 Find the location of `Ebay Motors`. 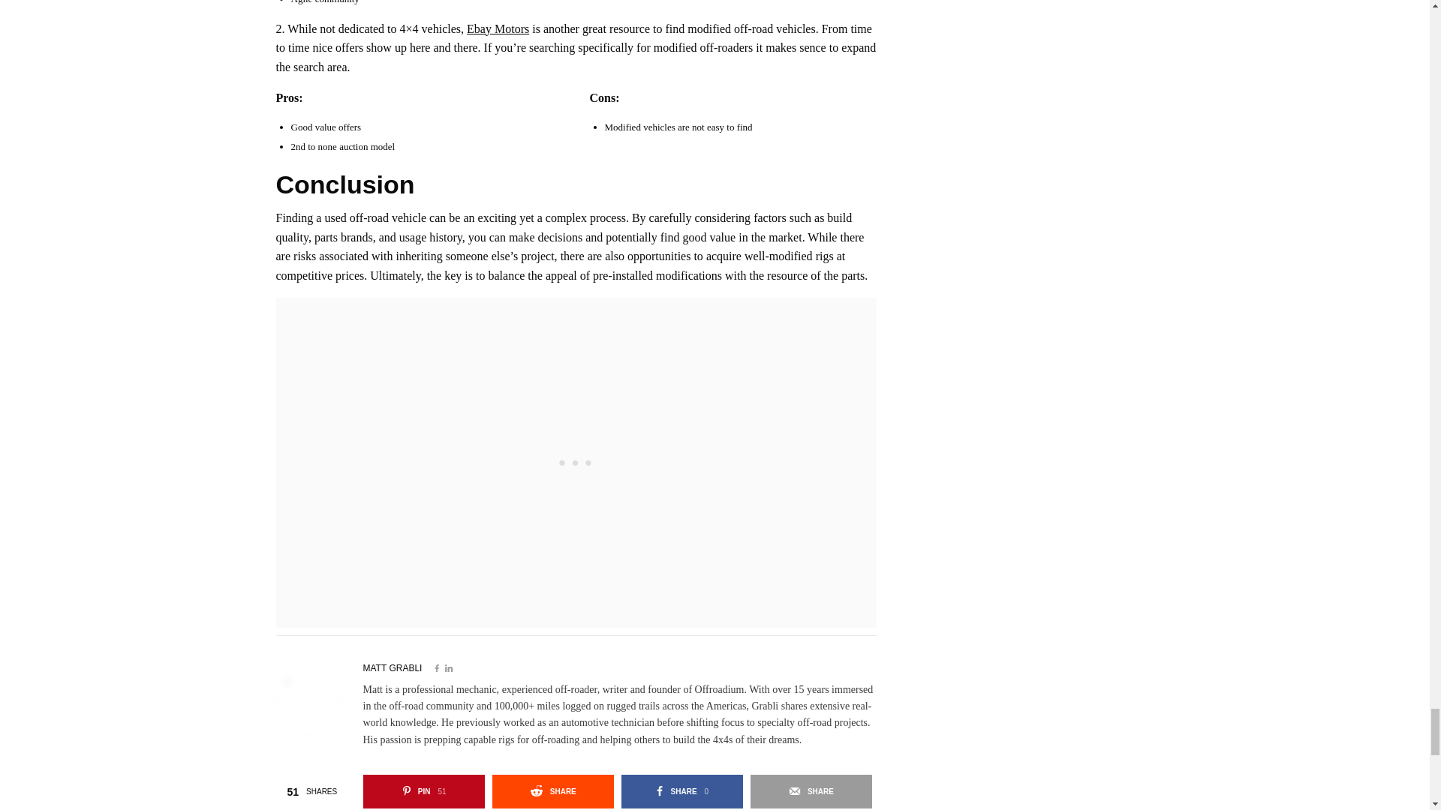

Ebay Motors is located at coordinates (392, 667).